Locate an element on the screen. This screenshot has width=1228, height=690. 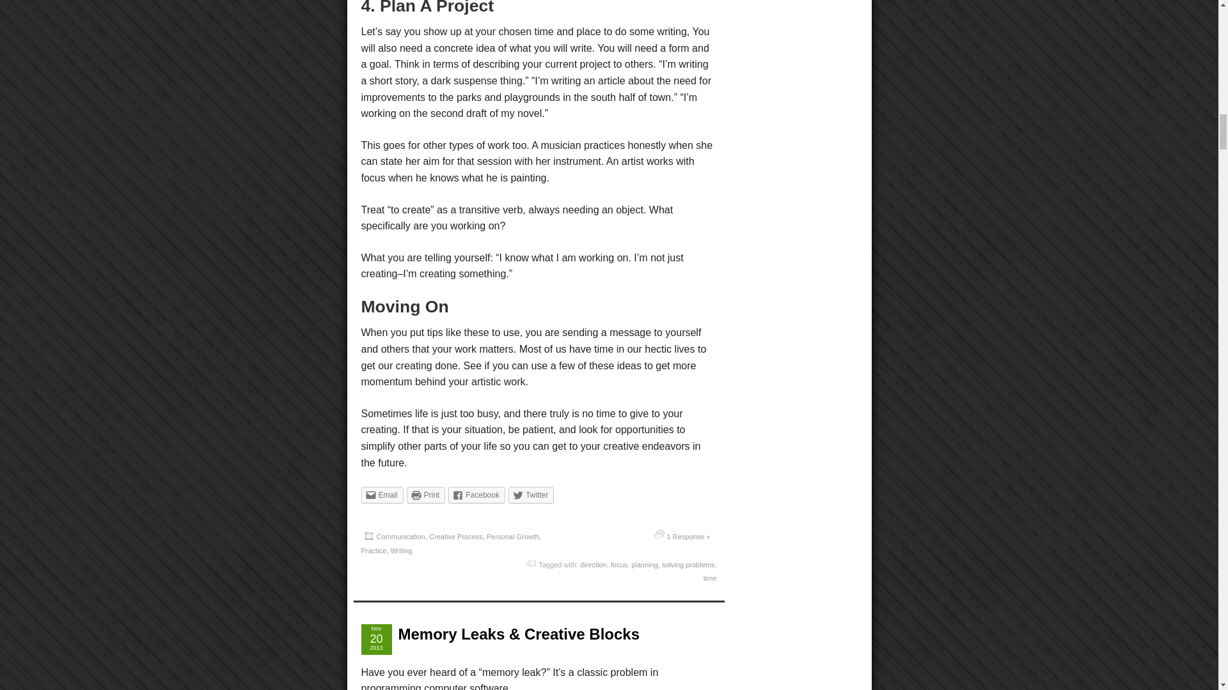
direction is located at coordinates (593, 565).